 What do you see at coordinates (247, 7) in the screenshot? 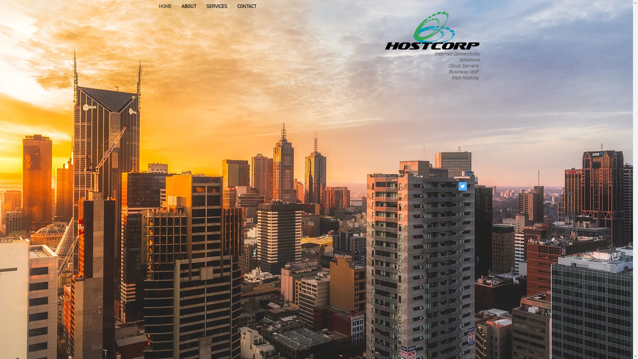
I see `CONTACT` at bounding box center [247, 7].